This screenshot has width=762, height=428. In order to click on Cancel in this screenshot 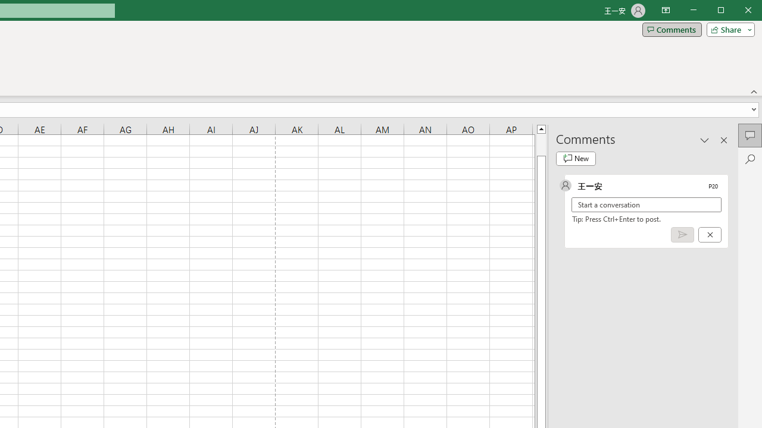, I will do `click(710, 235)`.